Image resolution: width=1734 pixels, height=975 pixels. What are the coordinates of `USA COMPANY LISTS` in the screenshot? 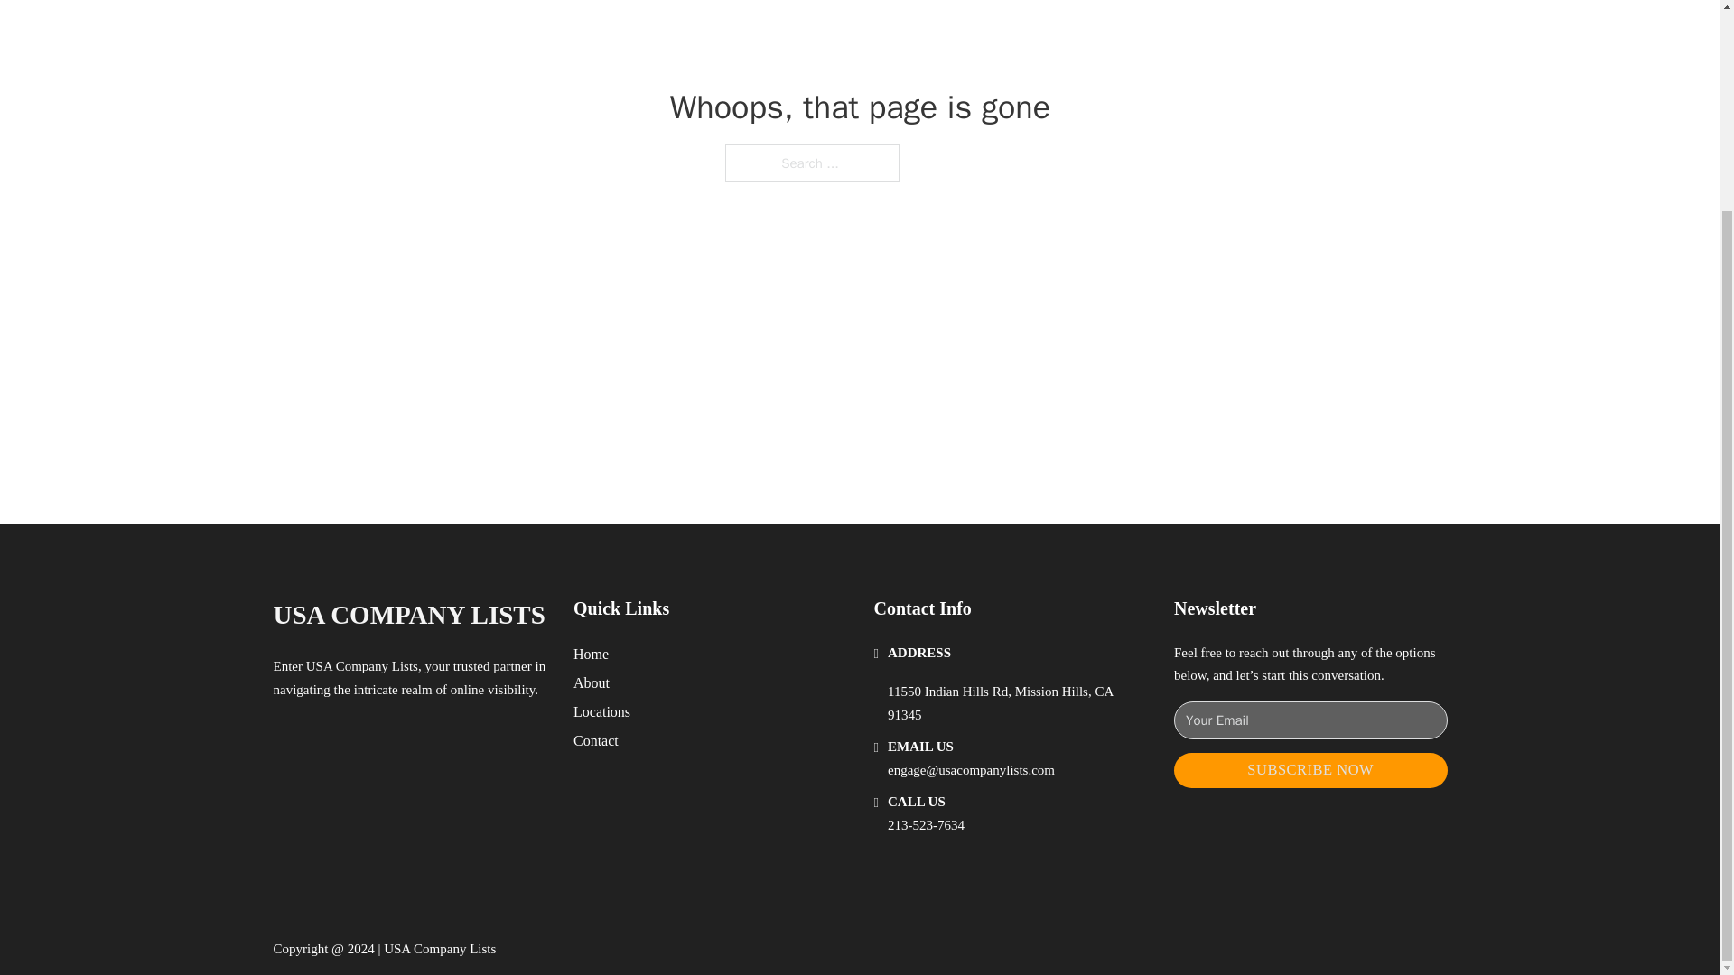 It's located at (408, 615).